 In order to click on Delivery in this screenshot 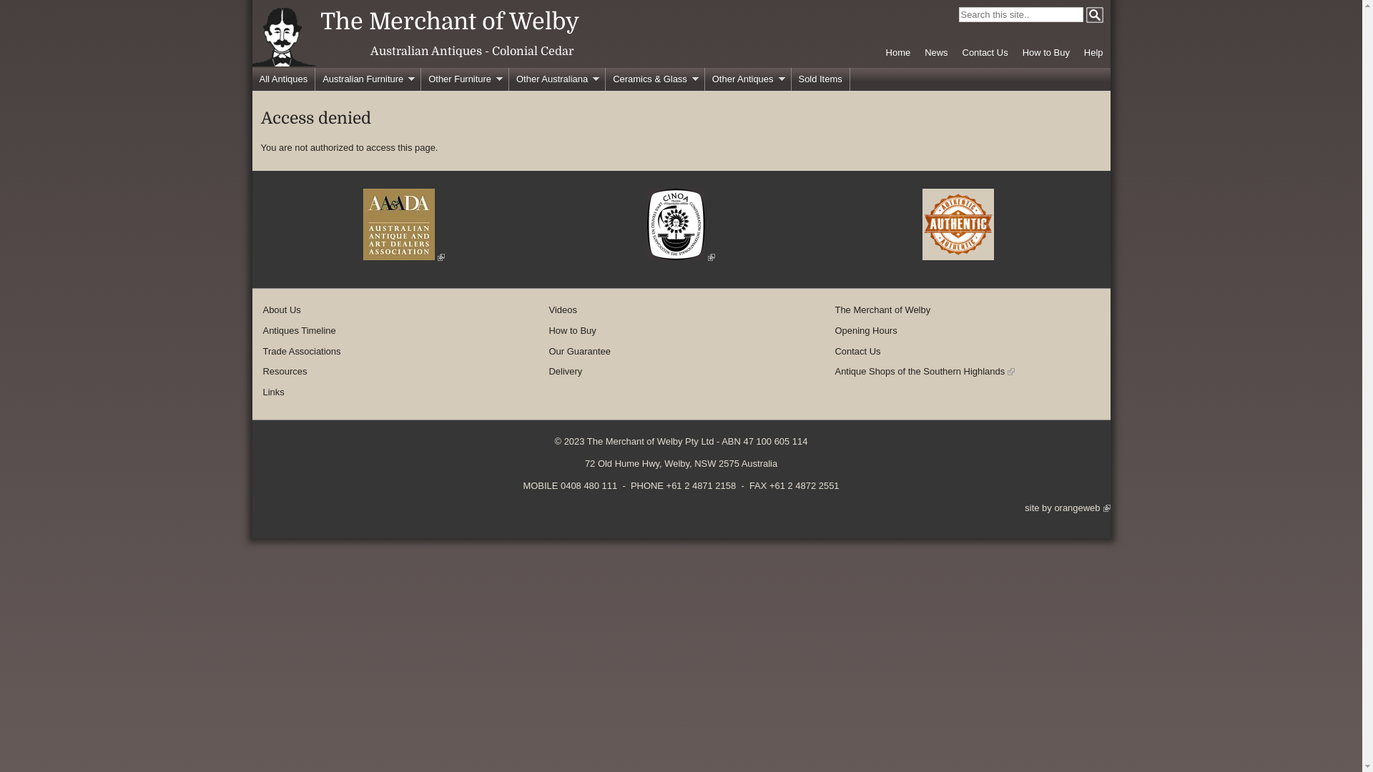, I will do `click(566, 372)`.